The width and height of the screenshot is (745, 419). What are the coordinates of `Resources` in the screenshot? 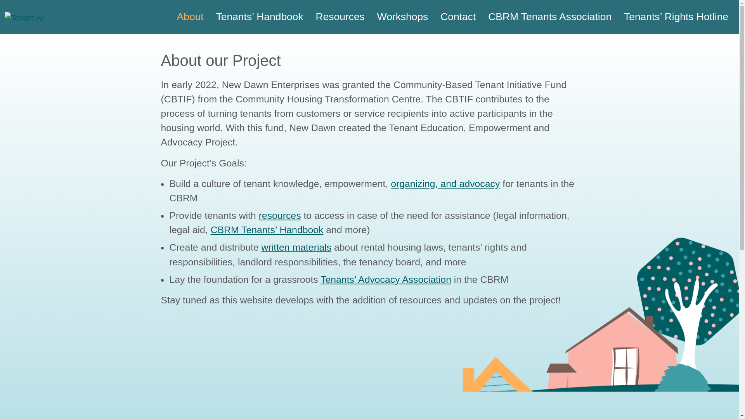 It's located at (340, 17).